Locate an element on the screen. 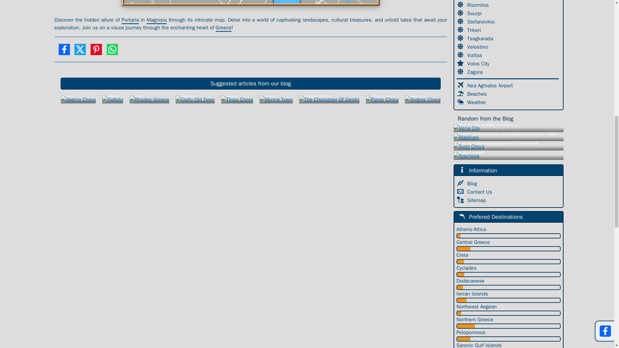 This screenshot has height=348, width=619. WhatsApp is located at coordinates (112, 52).